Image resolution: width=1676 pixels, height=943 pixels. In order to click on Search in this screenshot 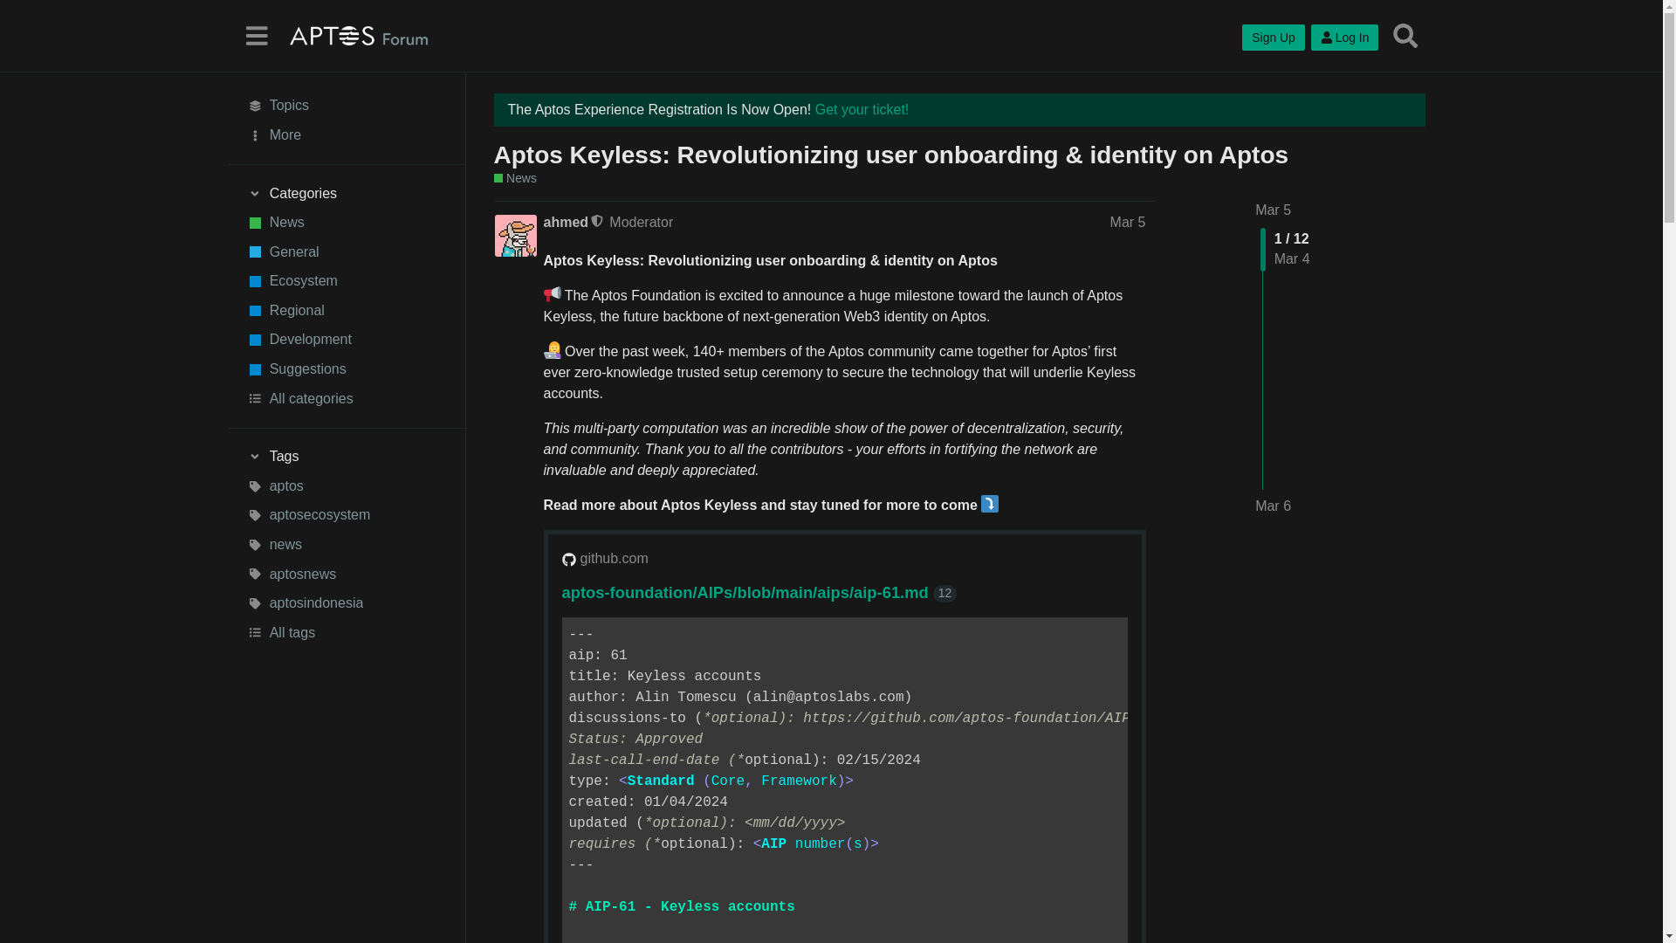, I will do `click(1405, 35)`.